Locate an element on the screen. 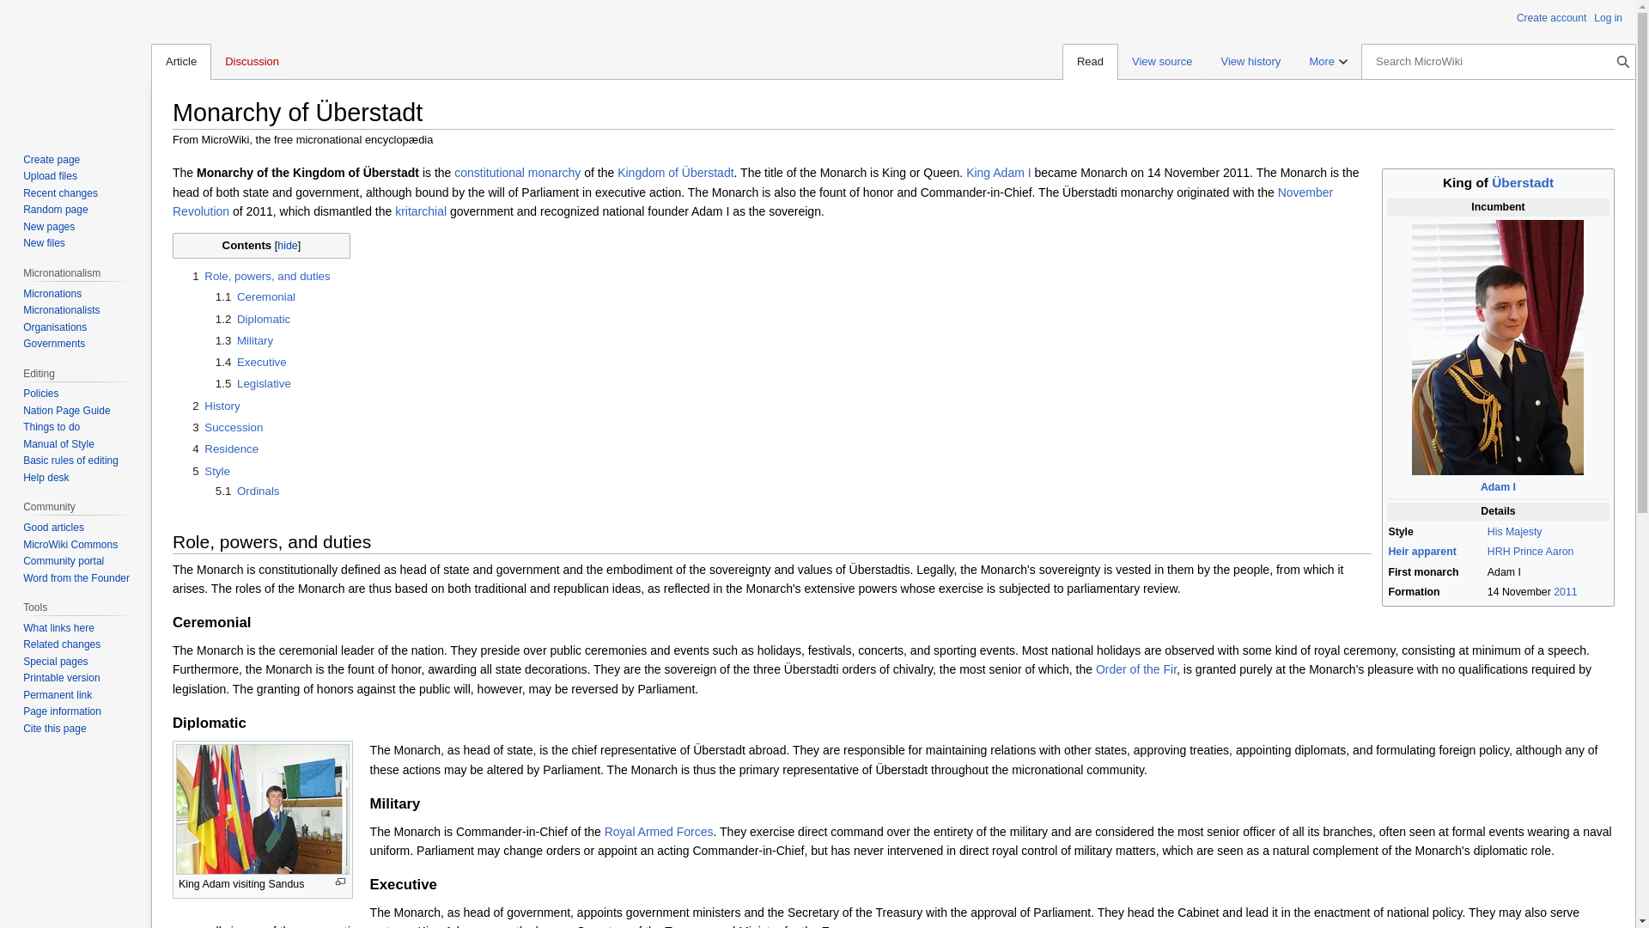  Constitutional monarchy is located at coordinates (517, 173).